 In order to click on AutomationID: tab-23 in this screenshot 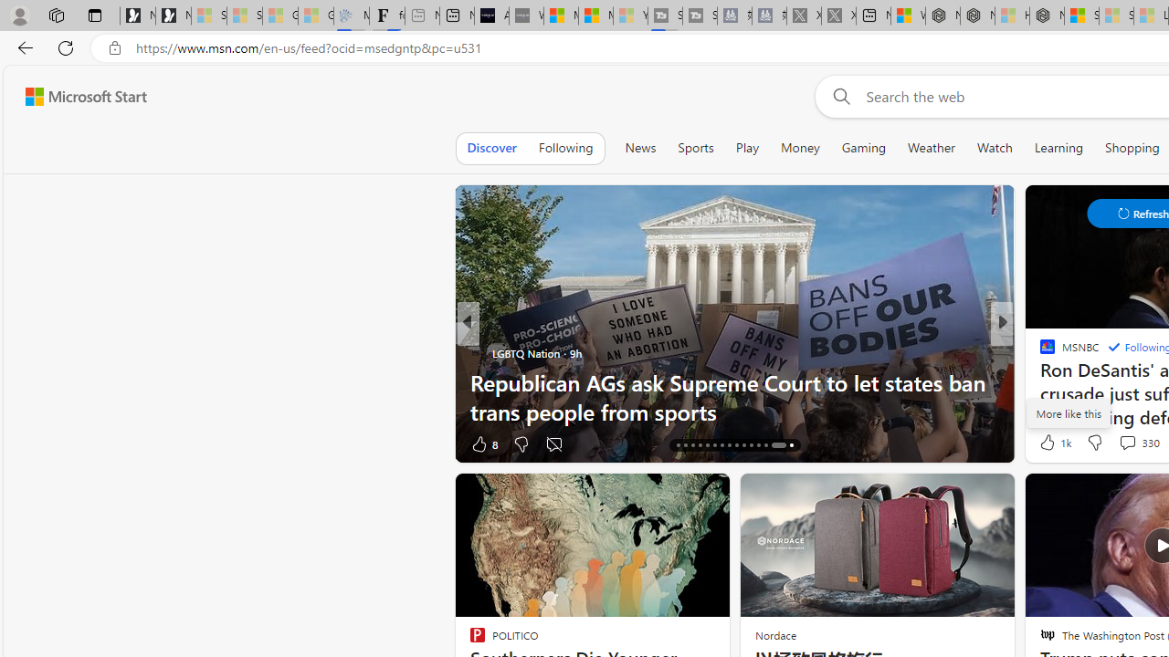, I will do `click(729, 445)`.